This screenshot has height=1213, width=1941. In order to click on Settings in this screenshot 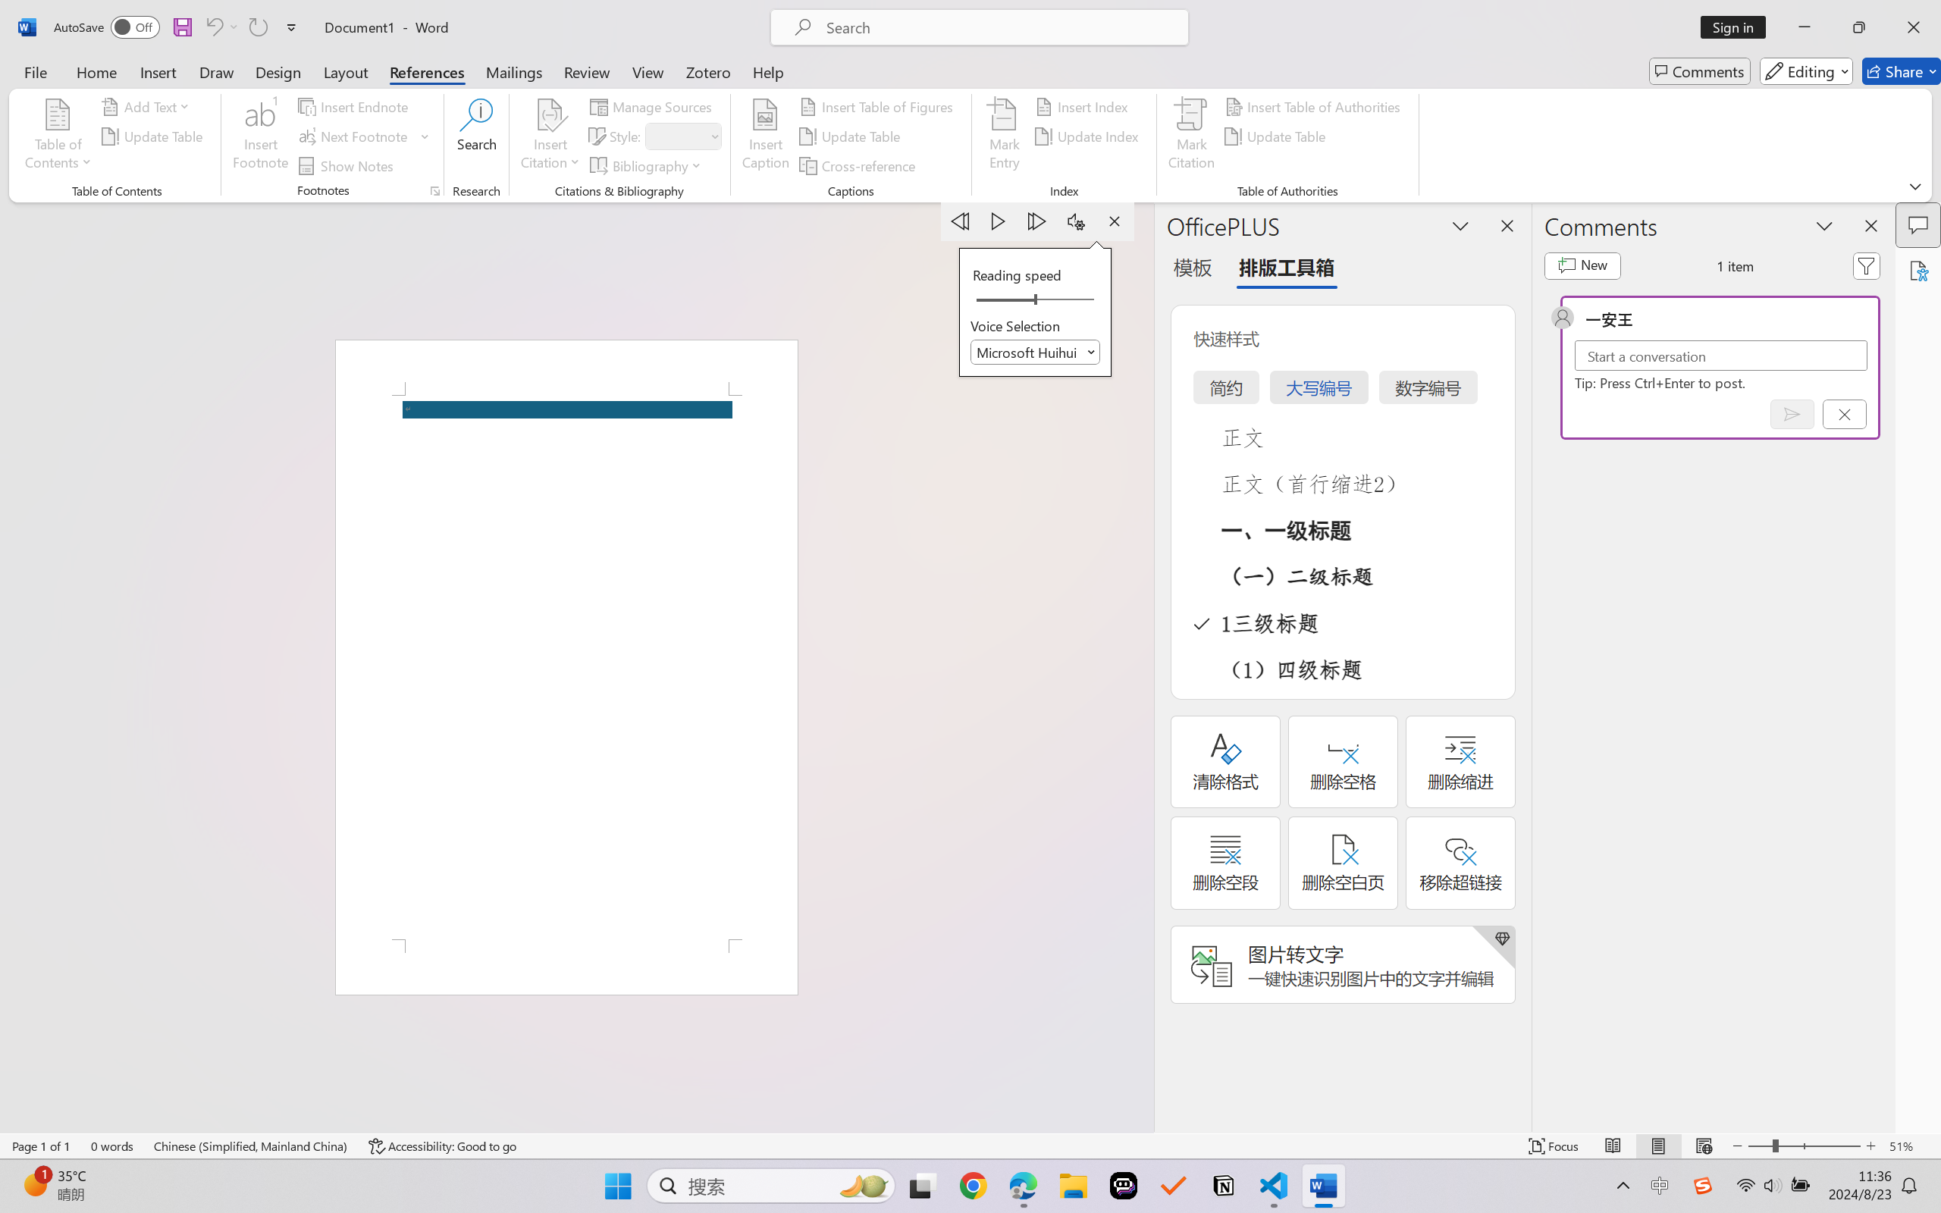, I will do `click(1076, 221)`.